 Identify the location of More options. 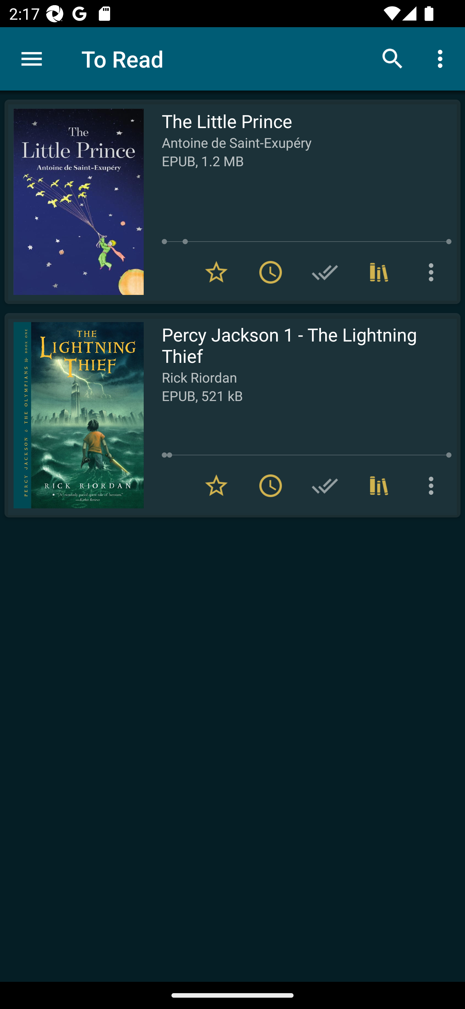
(442, 58).